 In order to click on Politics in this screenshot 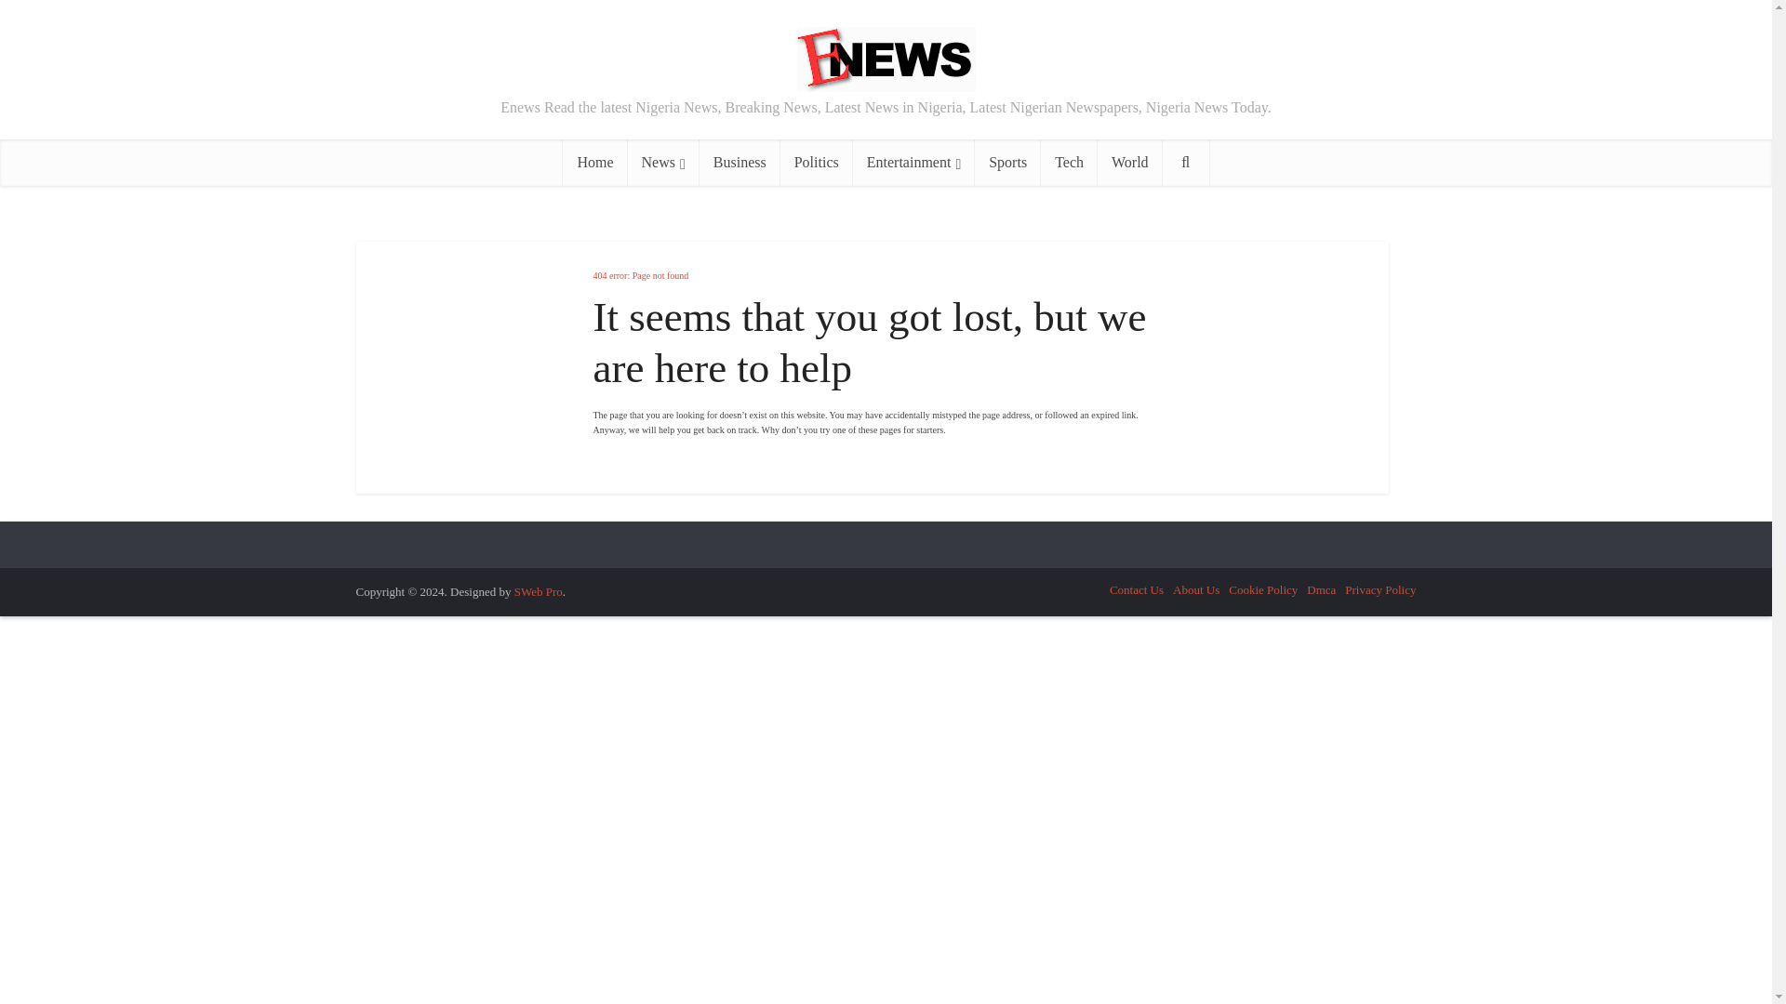, I will do `click(817, 162)`.